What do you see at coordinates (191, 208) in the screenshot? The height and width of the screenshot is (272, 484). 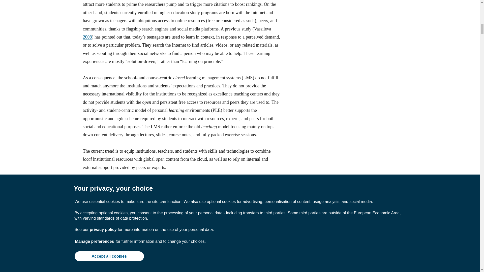 I see `2010` at bounding box center [191, 208].